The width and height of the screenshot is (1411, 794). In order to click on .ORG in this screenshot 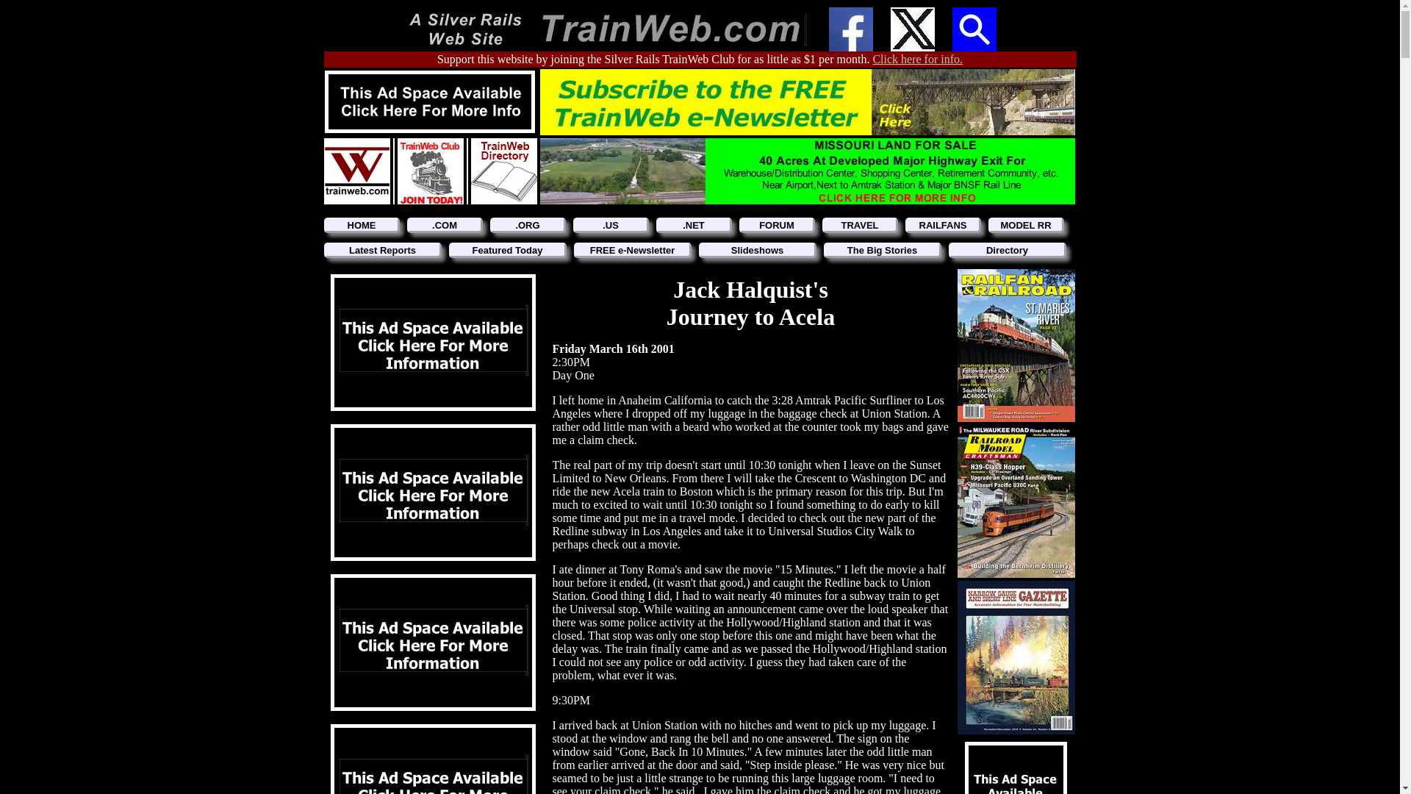, I will do `click(528, 225)`.